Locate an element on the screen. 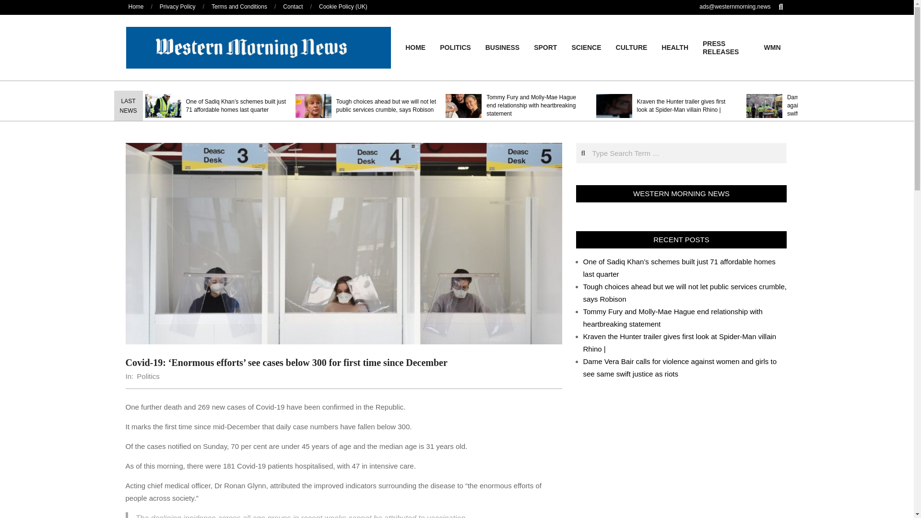 Image resolution: width=921 pixels, height=518 pixels. Search is located at coordinates (13, 5).